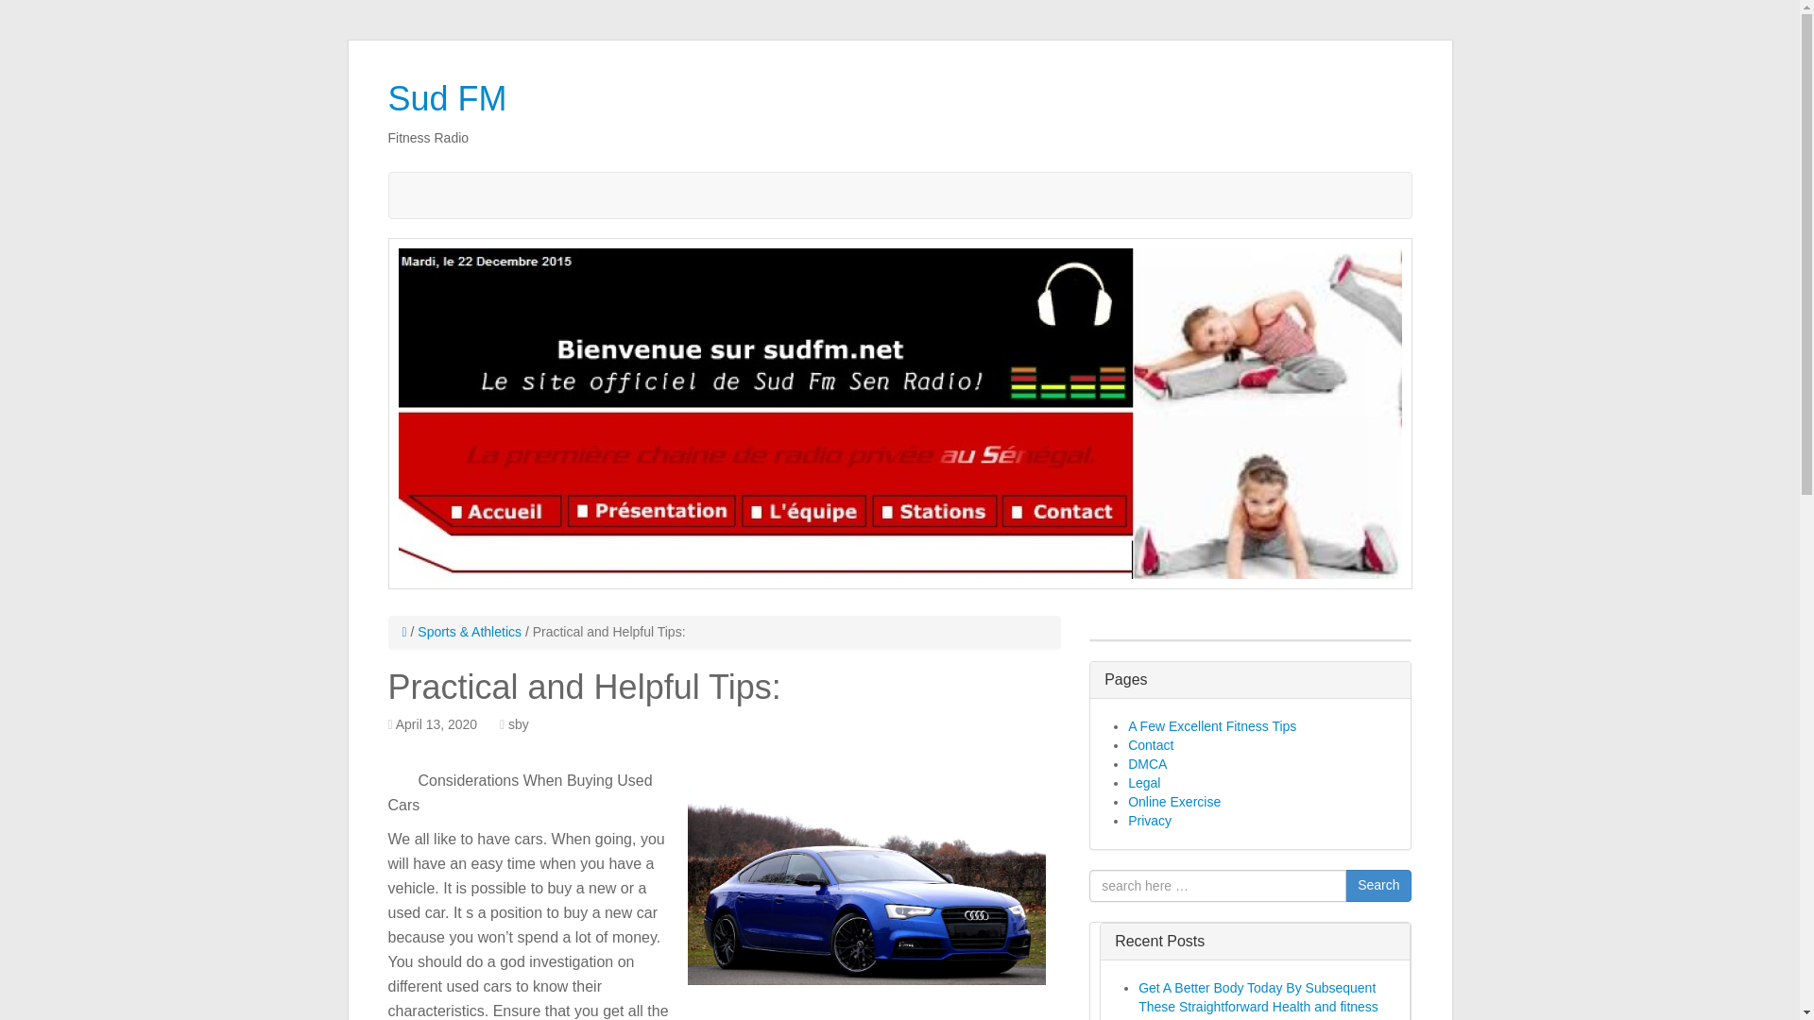  What do you see at coordinates (436, 724) in the screenshot?
I see `April 13, 2020` at bounding box center [436, 724].